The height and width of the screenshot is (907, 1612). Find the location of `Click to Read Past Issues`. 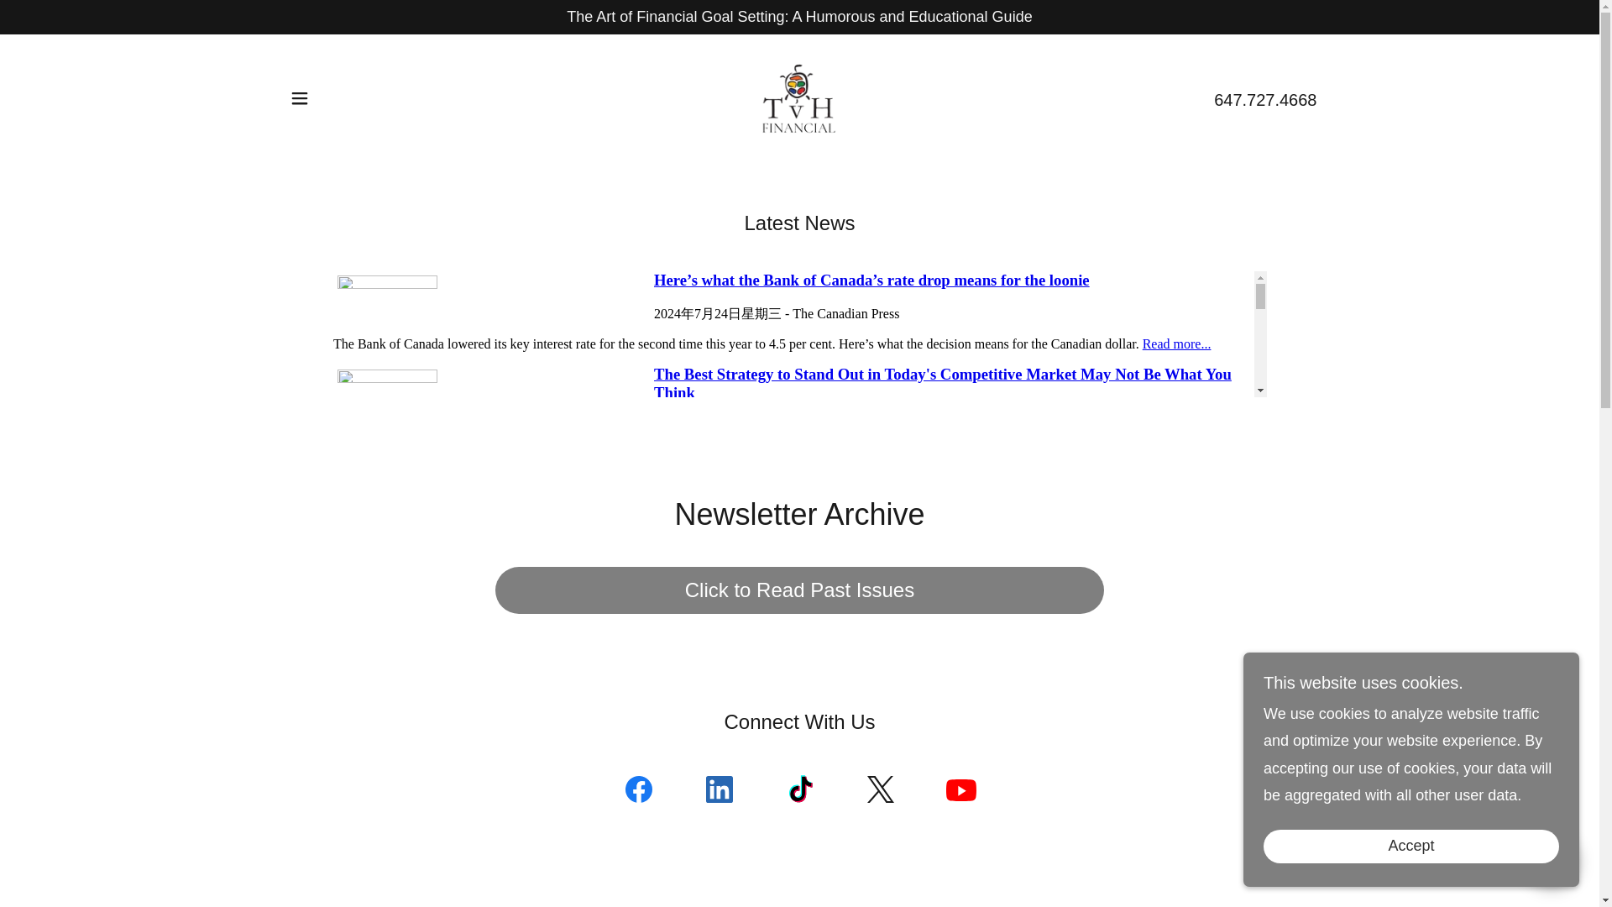

Click to Read Past Issues is located at coordinates (799, 590).